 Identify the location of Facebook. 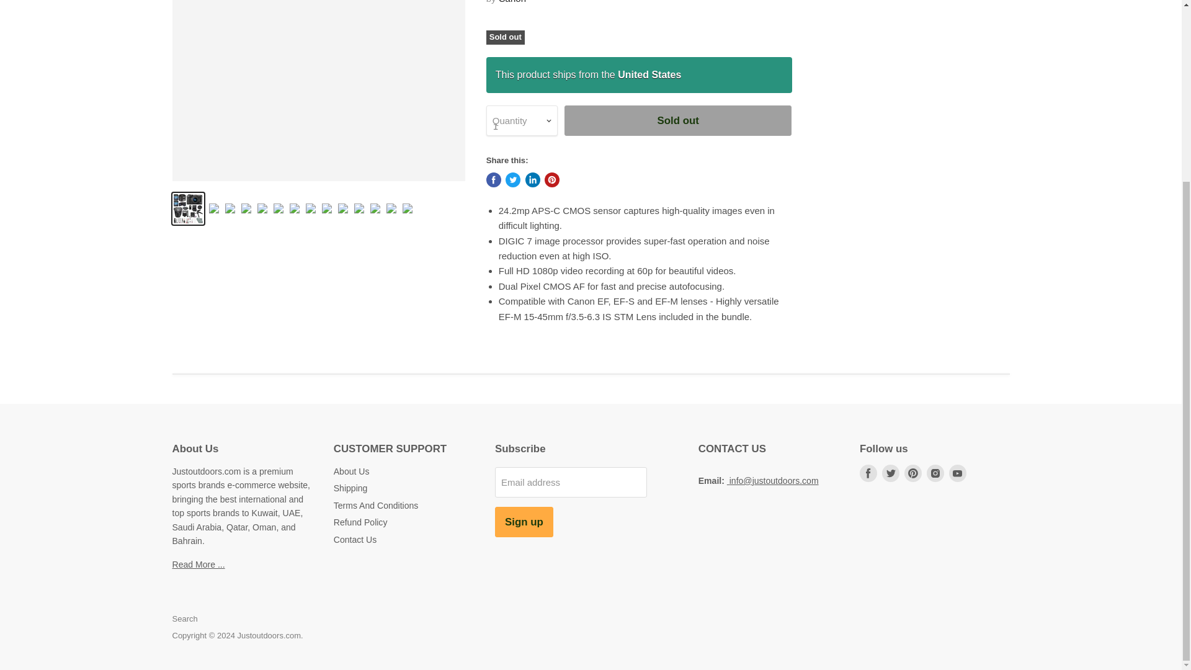
(868, 473).